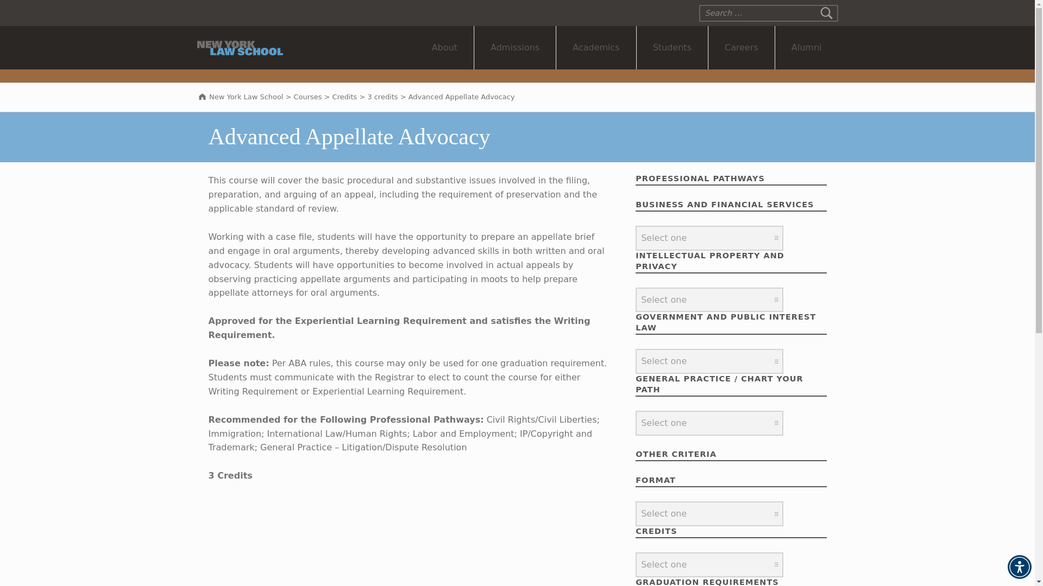 This screenshot has width=1043, height=586. Describe the element at coordinates (1019, 566) in the screenshot. I see `Accessibility Menu` at that location.